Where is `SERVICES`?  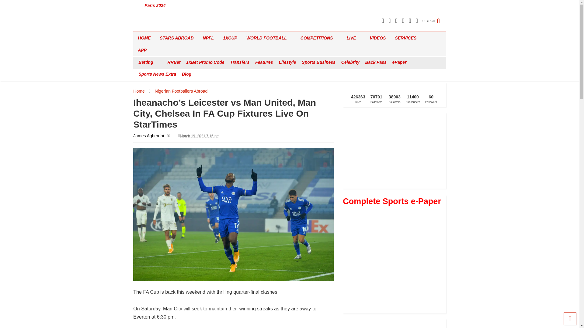
SERVICES is located at coordinates (408, 38).